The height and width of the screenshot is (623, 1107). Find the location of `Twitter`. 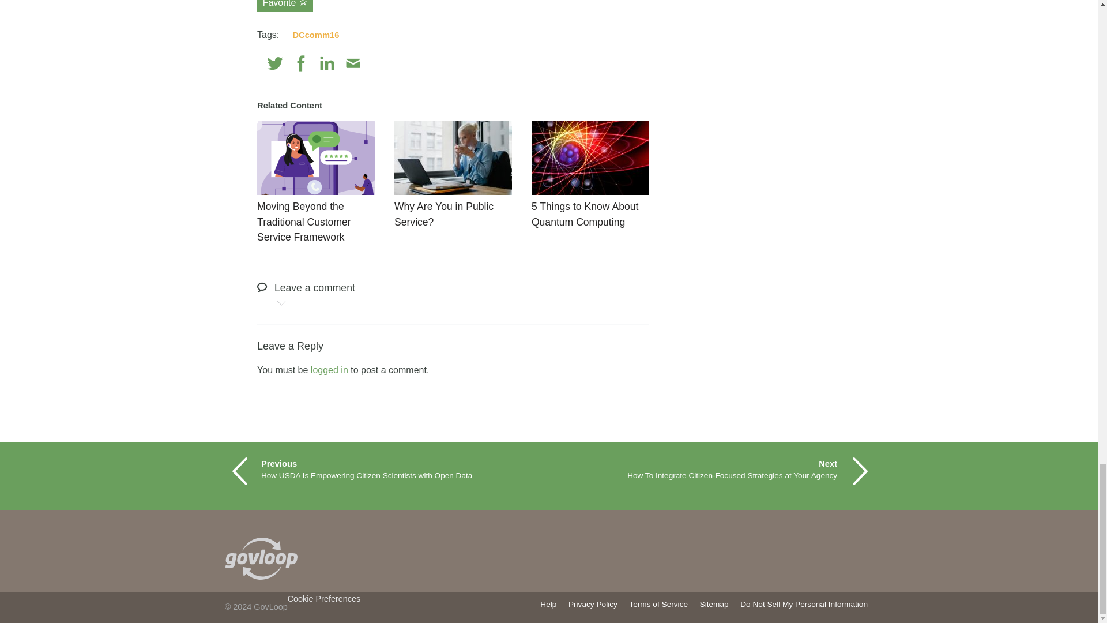

Twitter is located at coordinates (276, 63).